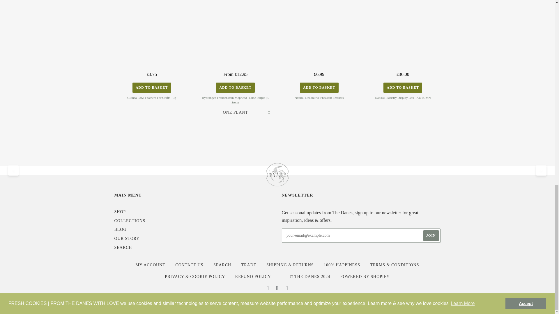 Image resolution: width=559 pixels, height=314 pixels. I want to click on VISA, so click(364, 301).